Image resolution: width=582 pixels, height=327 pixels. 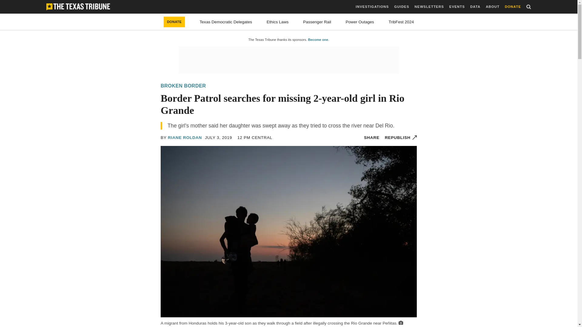 I want to click on Ethics Laws, so click(x=278, y=22).